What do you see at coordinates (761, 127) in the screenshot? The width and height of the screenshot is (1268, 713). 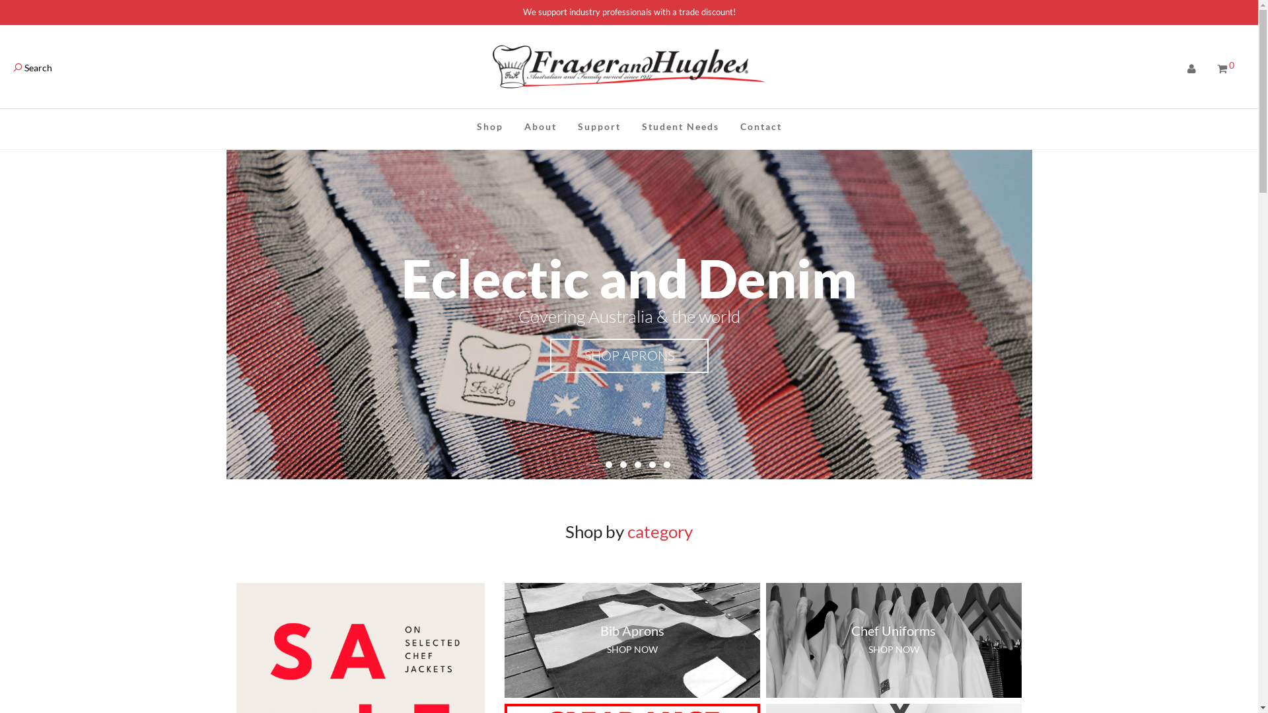 I see `Contact` at bounding box center [761, 127].